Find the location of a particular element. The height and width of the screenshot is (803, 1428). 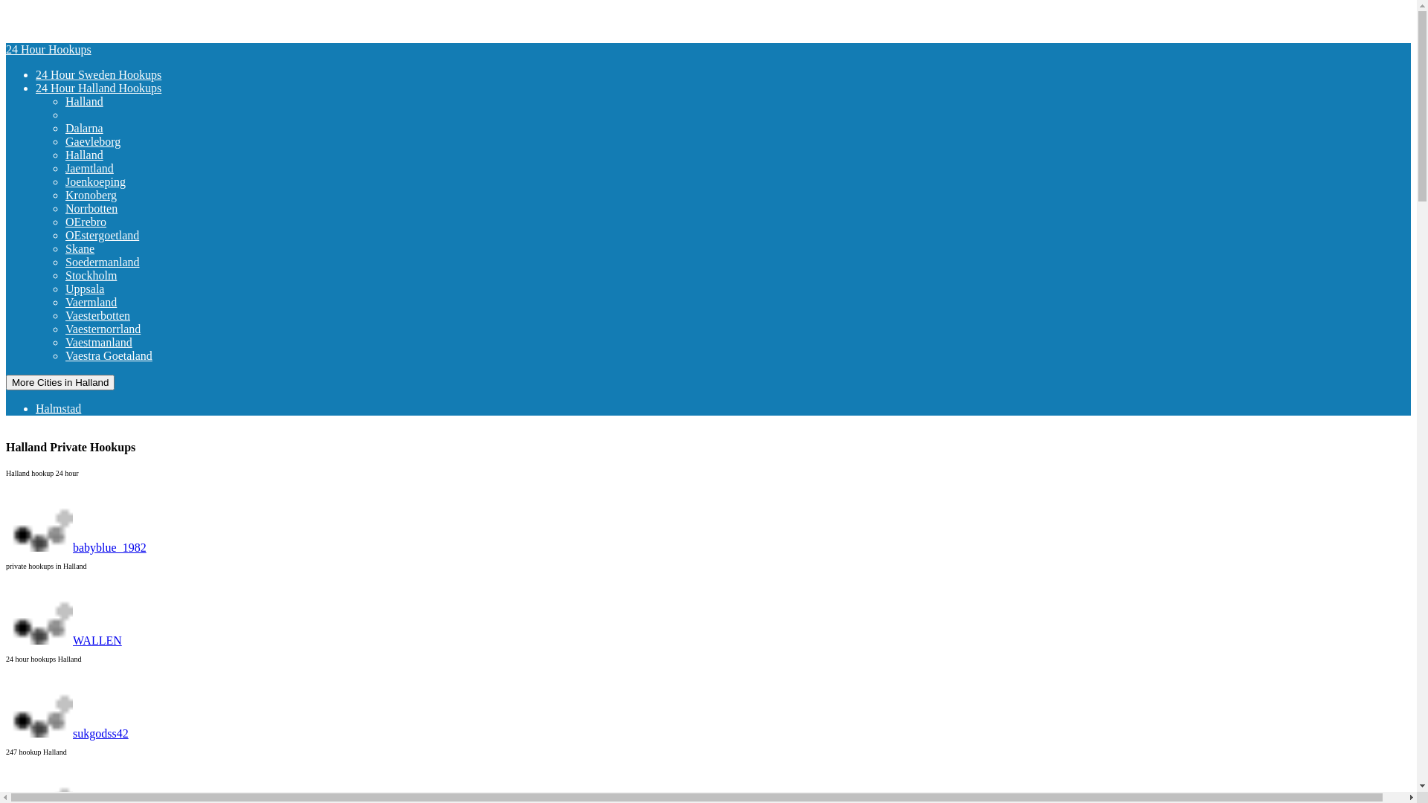

24 Hour Sweden Hookups is located at coordinates (98, 74).